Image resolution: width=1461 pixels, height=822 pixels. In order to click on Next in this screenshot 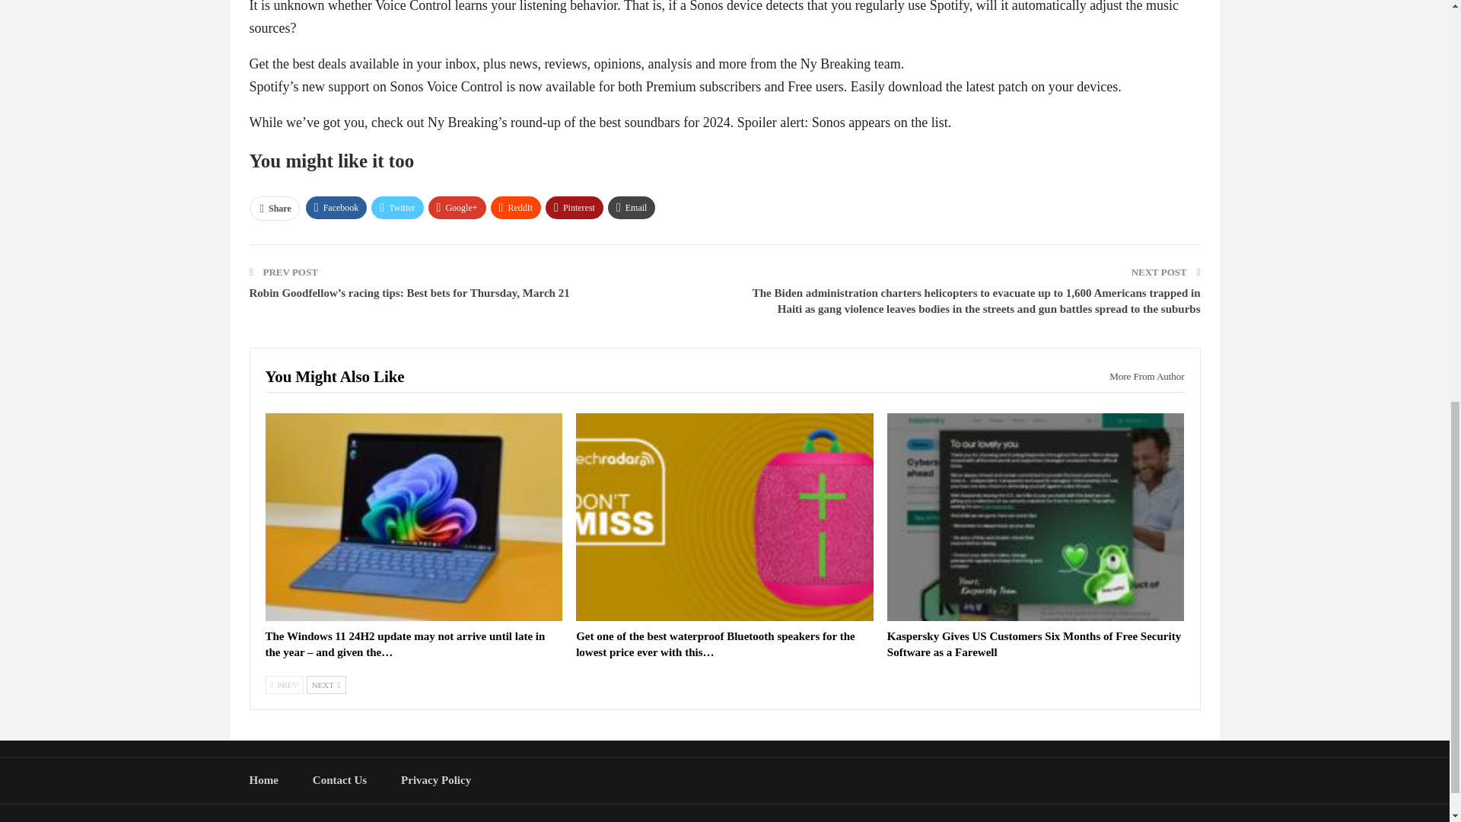, I will do `click(326, 684)`.